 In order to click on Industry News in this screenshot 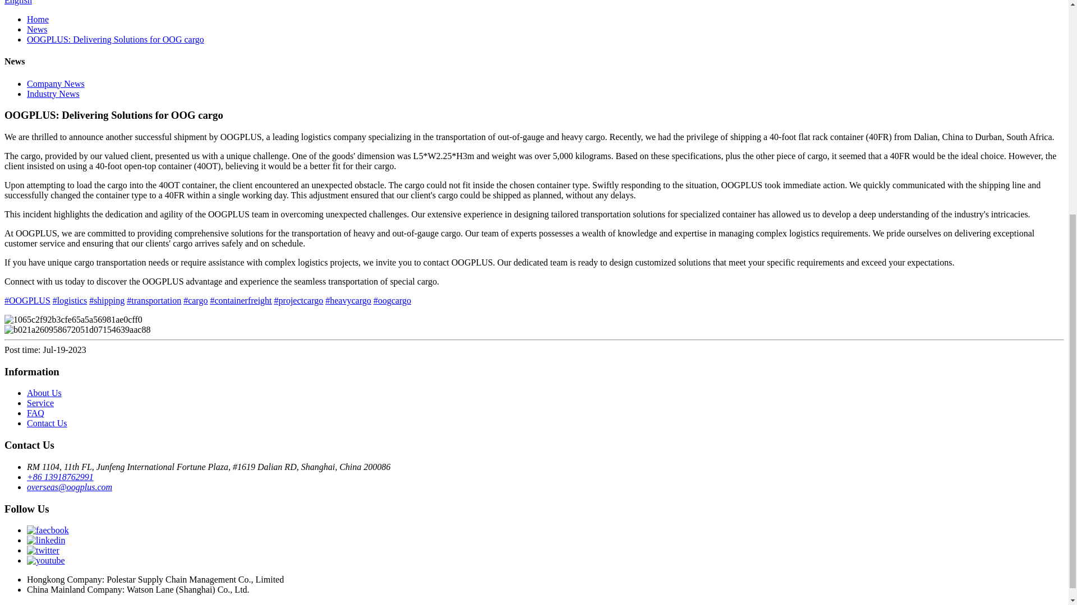, I will do `click(53, 94)`.